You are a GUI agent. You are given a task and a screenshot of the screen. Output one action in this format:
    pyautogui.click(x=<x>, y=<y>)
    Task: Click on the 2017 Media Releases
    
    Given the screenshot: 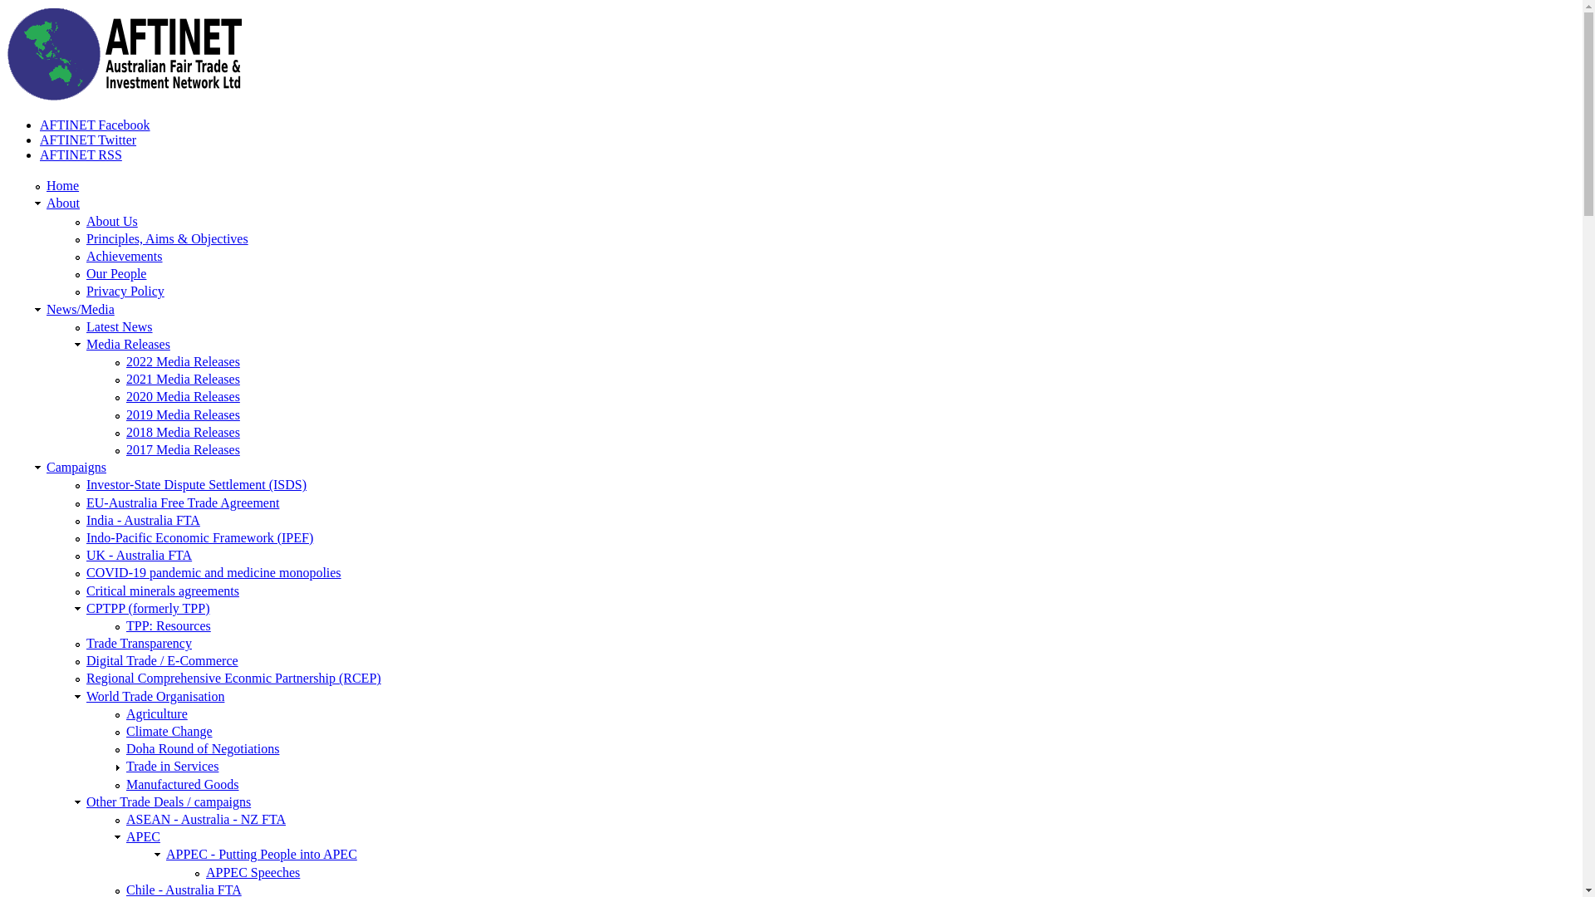 What is the action you would take?
    pyautogui.click(x=183, y=450)
    